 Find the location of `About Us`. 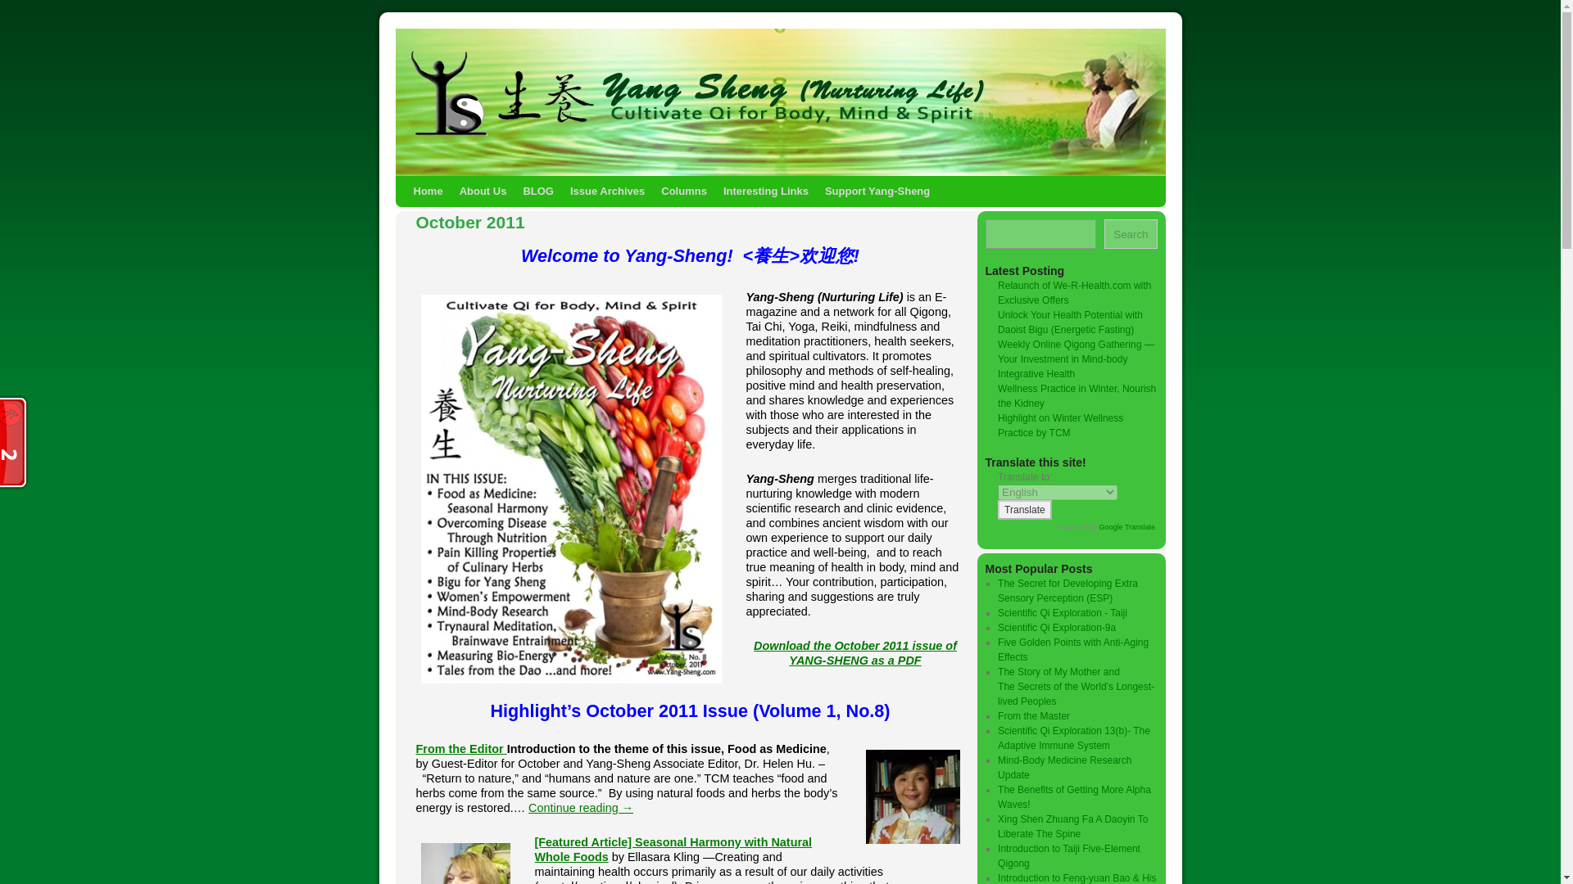

About Us is located at coordinates (483, 191).